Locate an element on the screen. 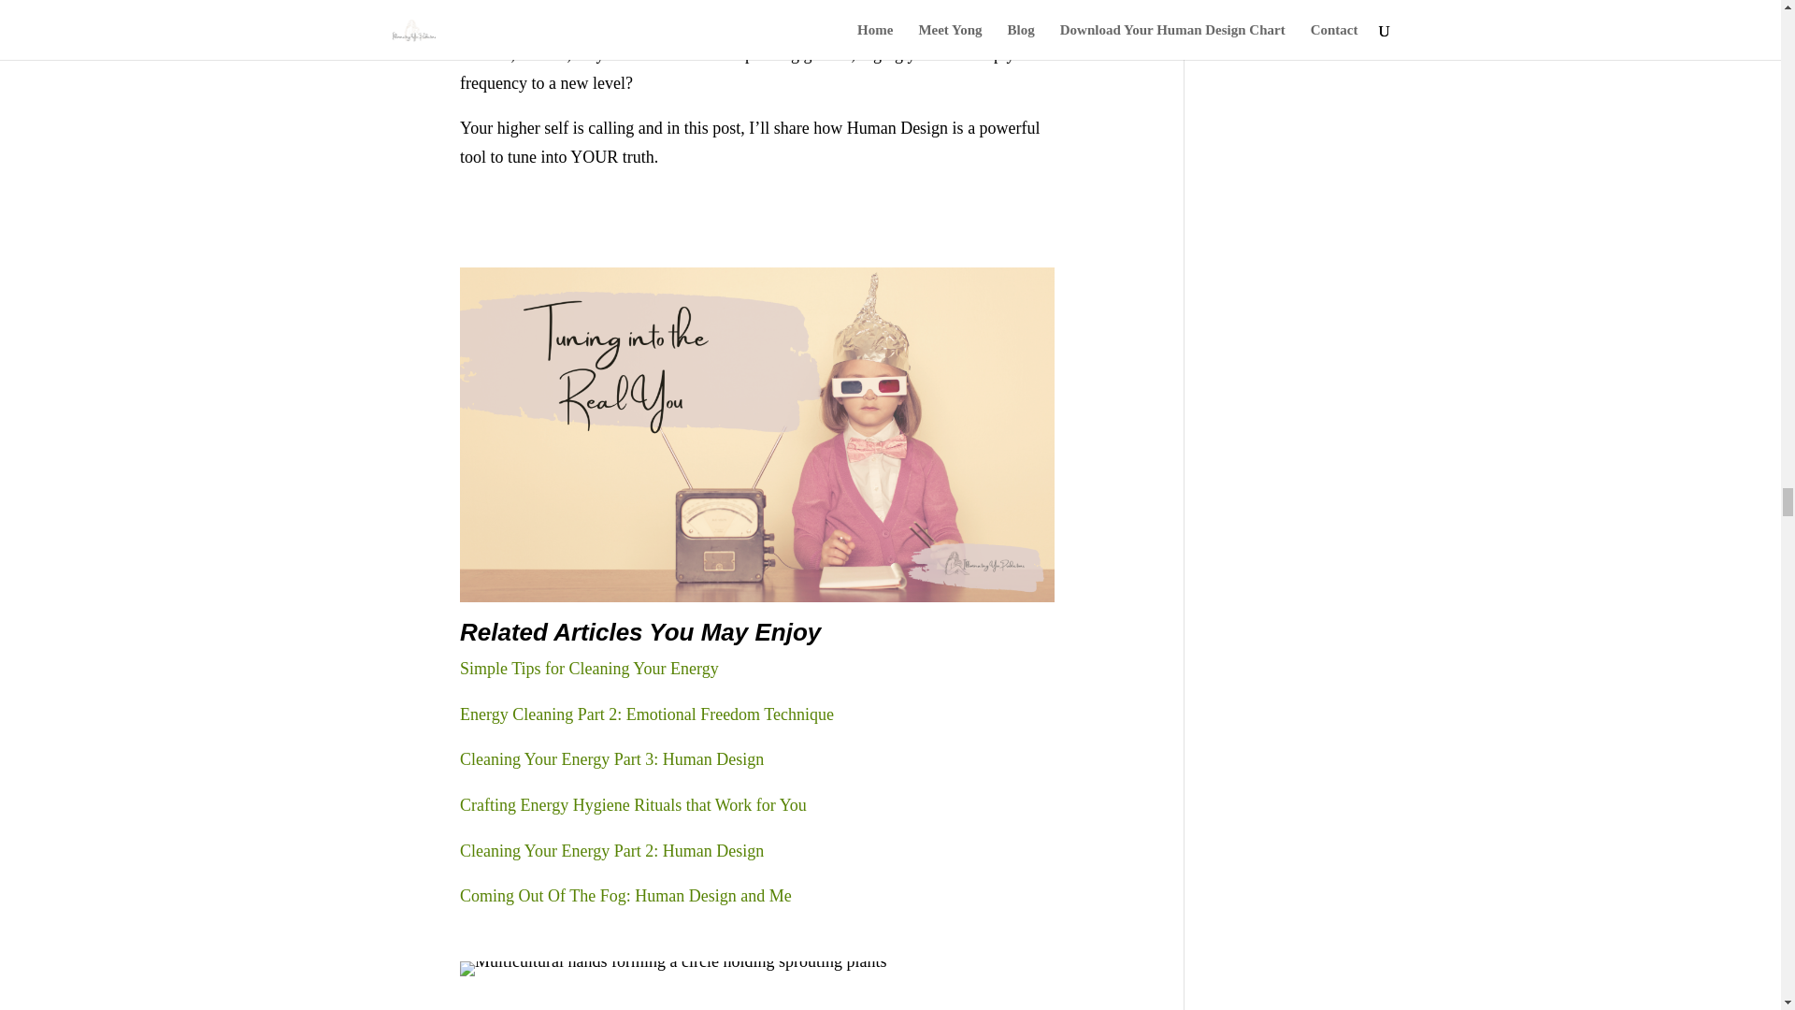 This screenshot has height=1010, width=1795. Energy Cleaning Part 2: Emotional Freedom Technique is located at coordinates (647, 714).